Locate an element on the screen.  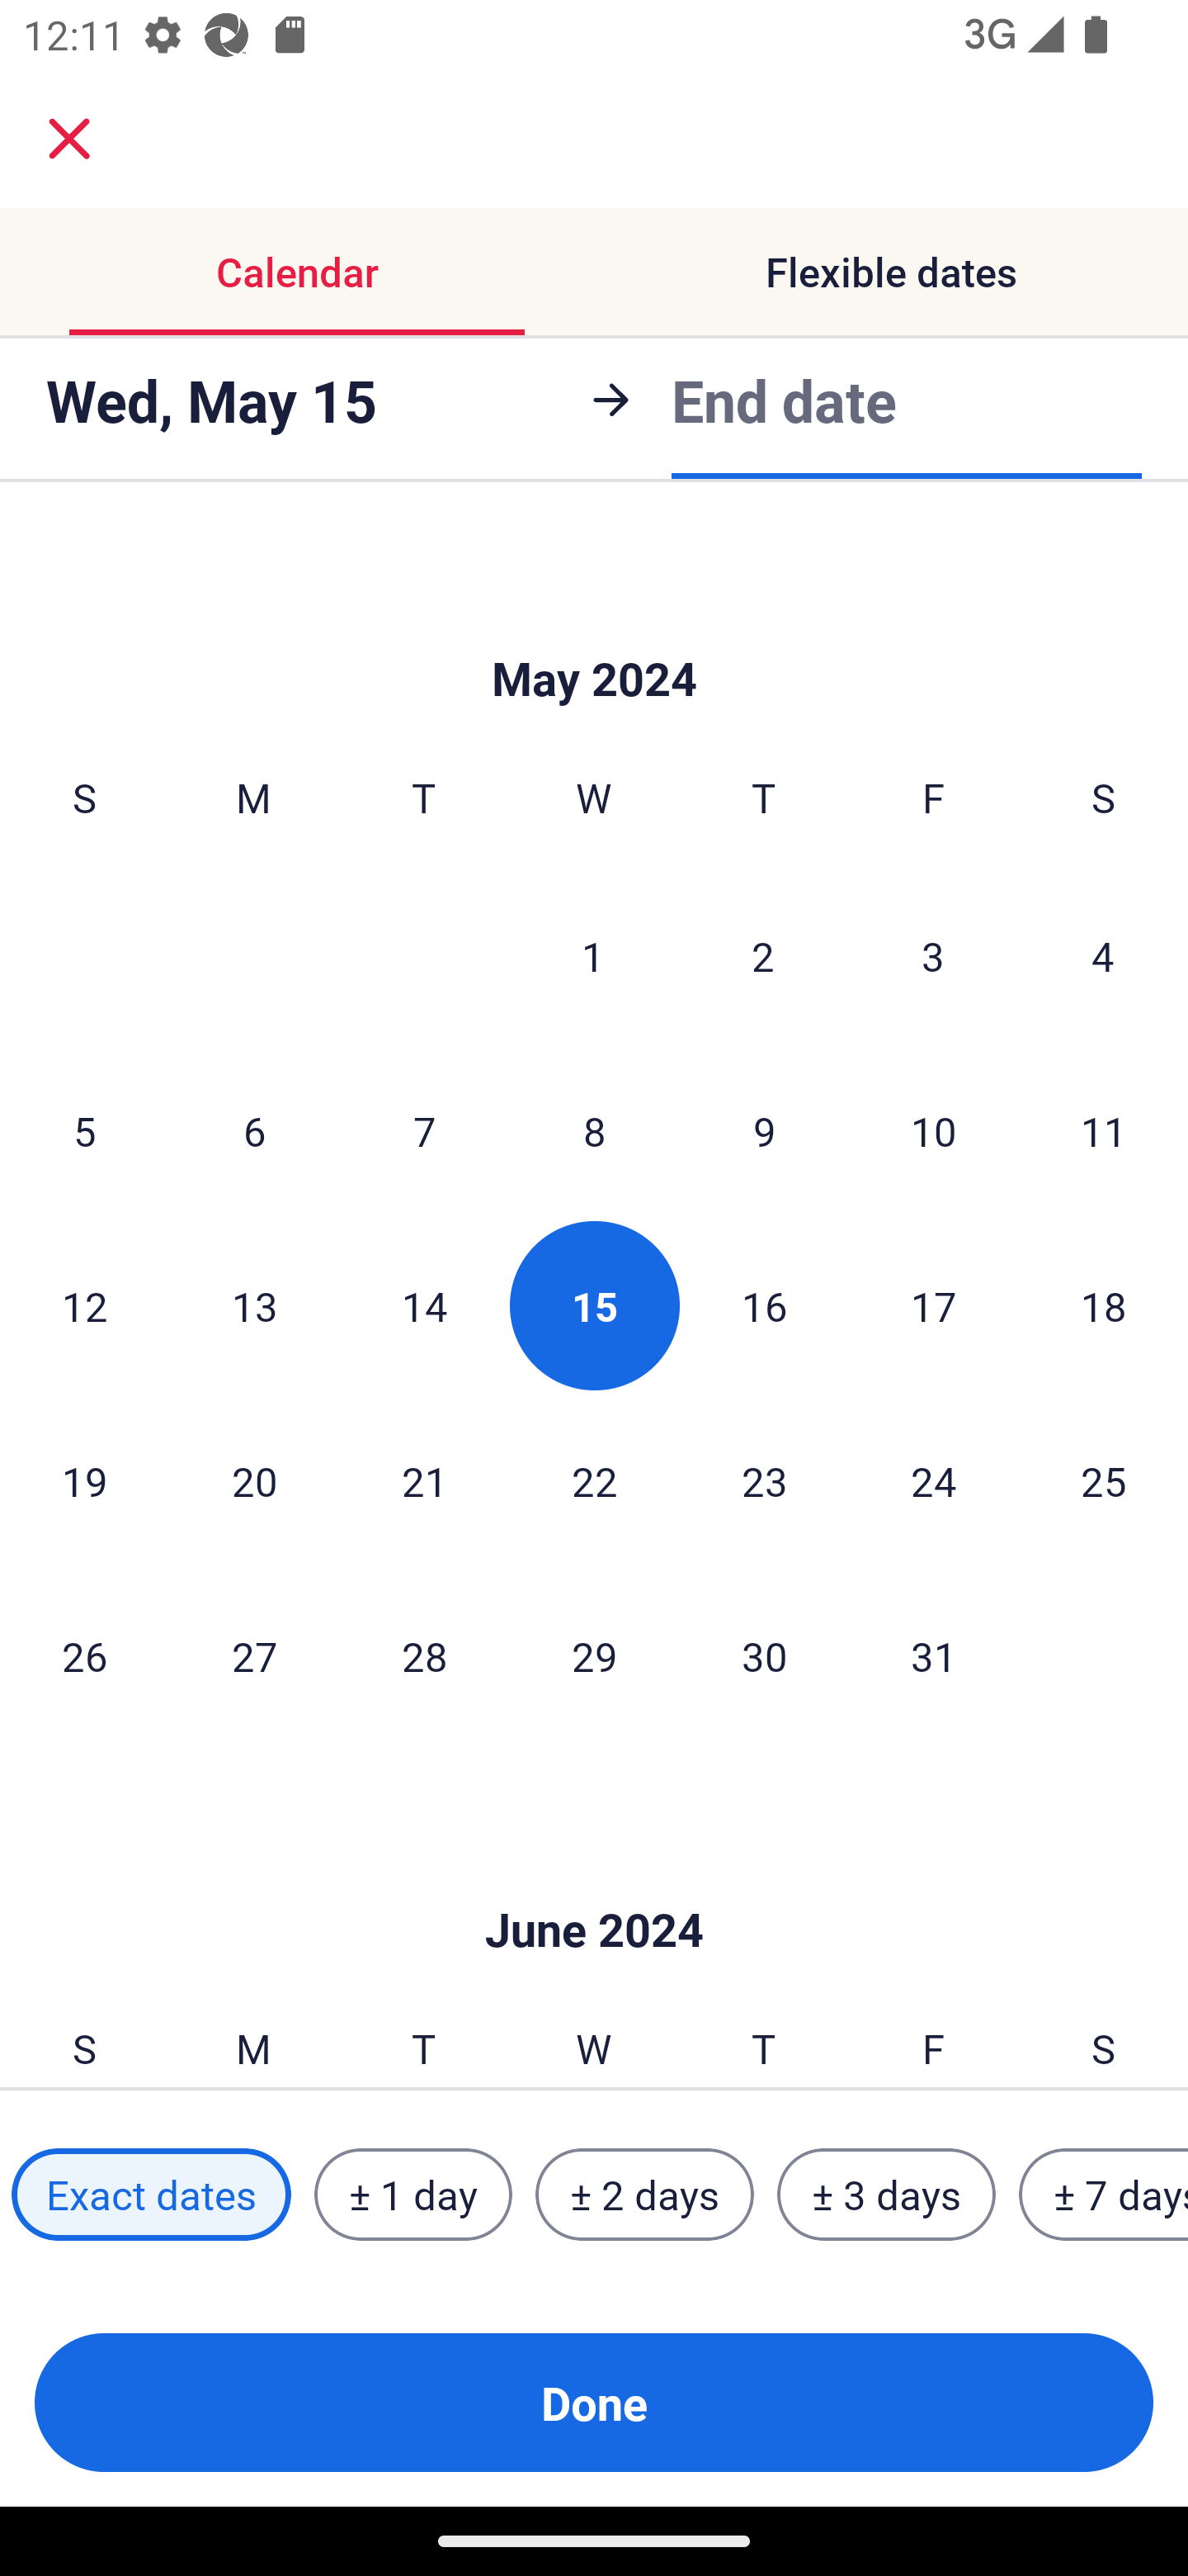
24 Friday, May 24, 2024 is located at coordinates (934, 1481).